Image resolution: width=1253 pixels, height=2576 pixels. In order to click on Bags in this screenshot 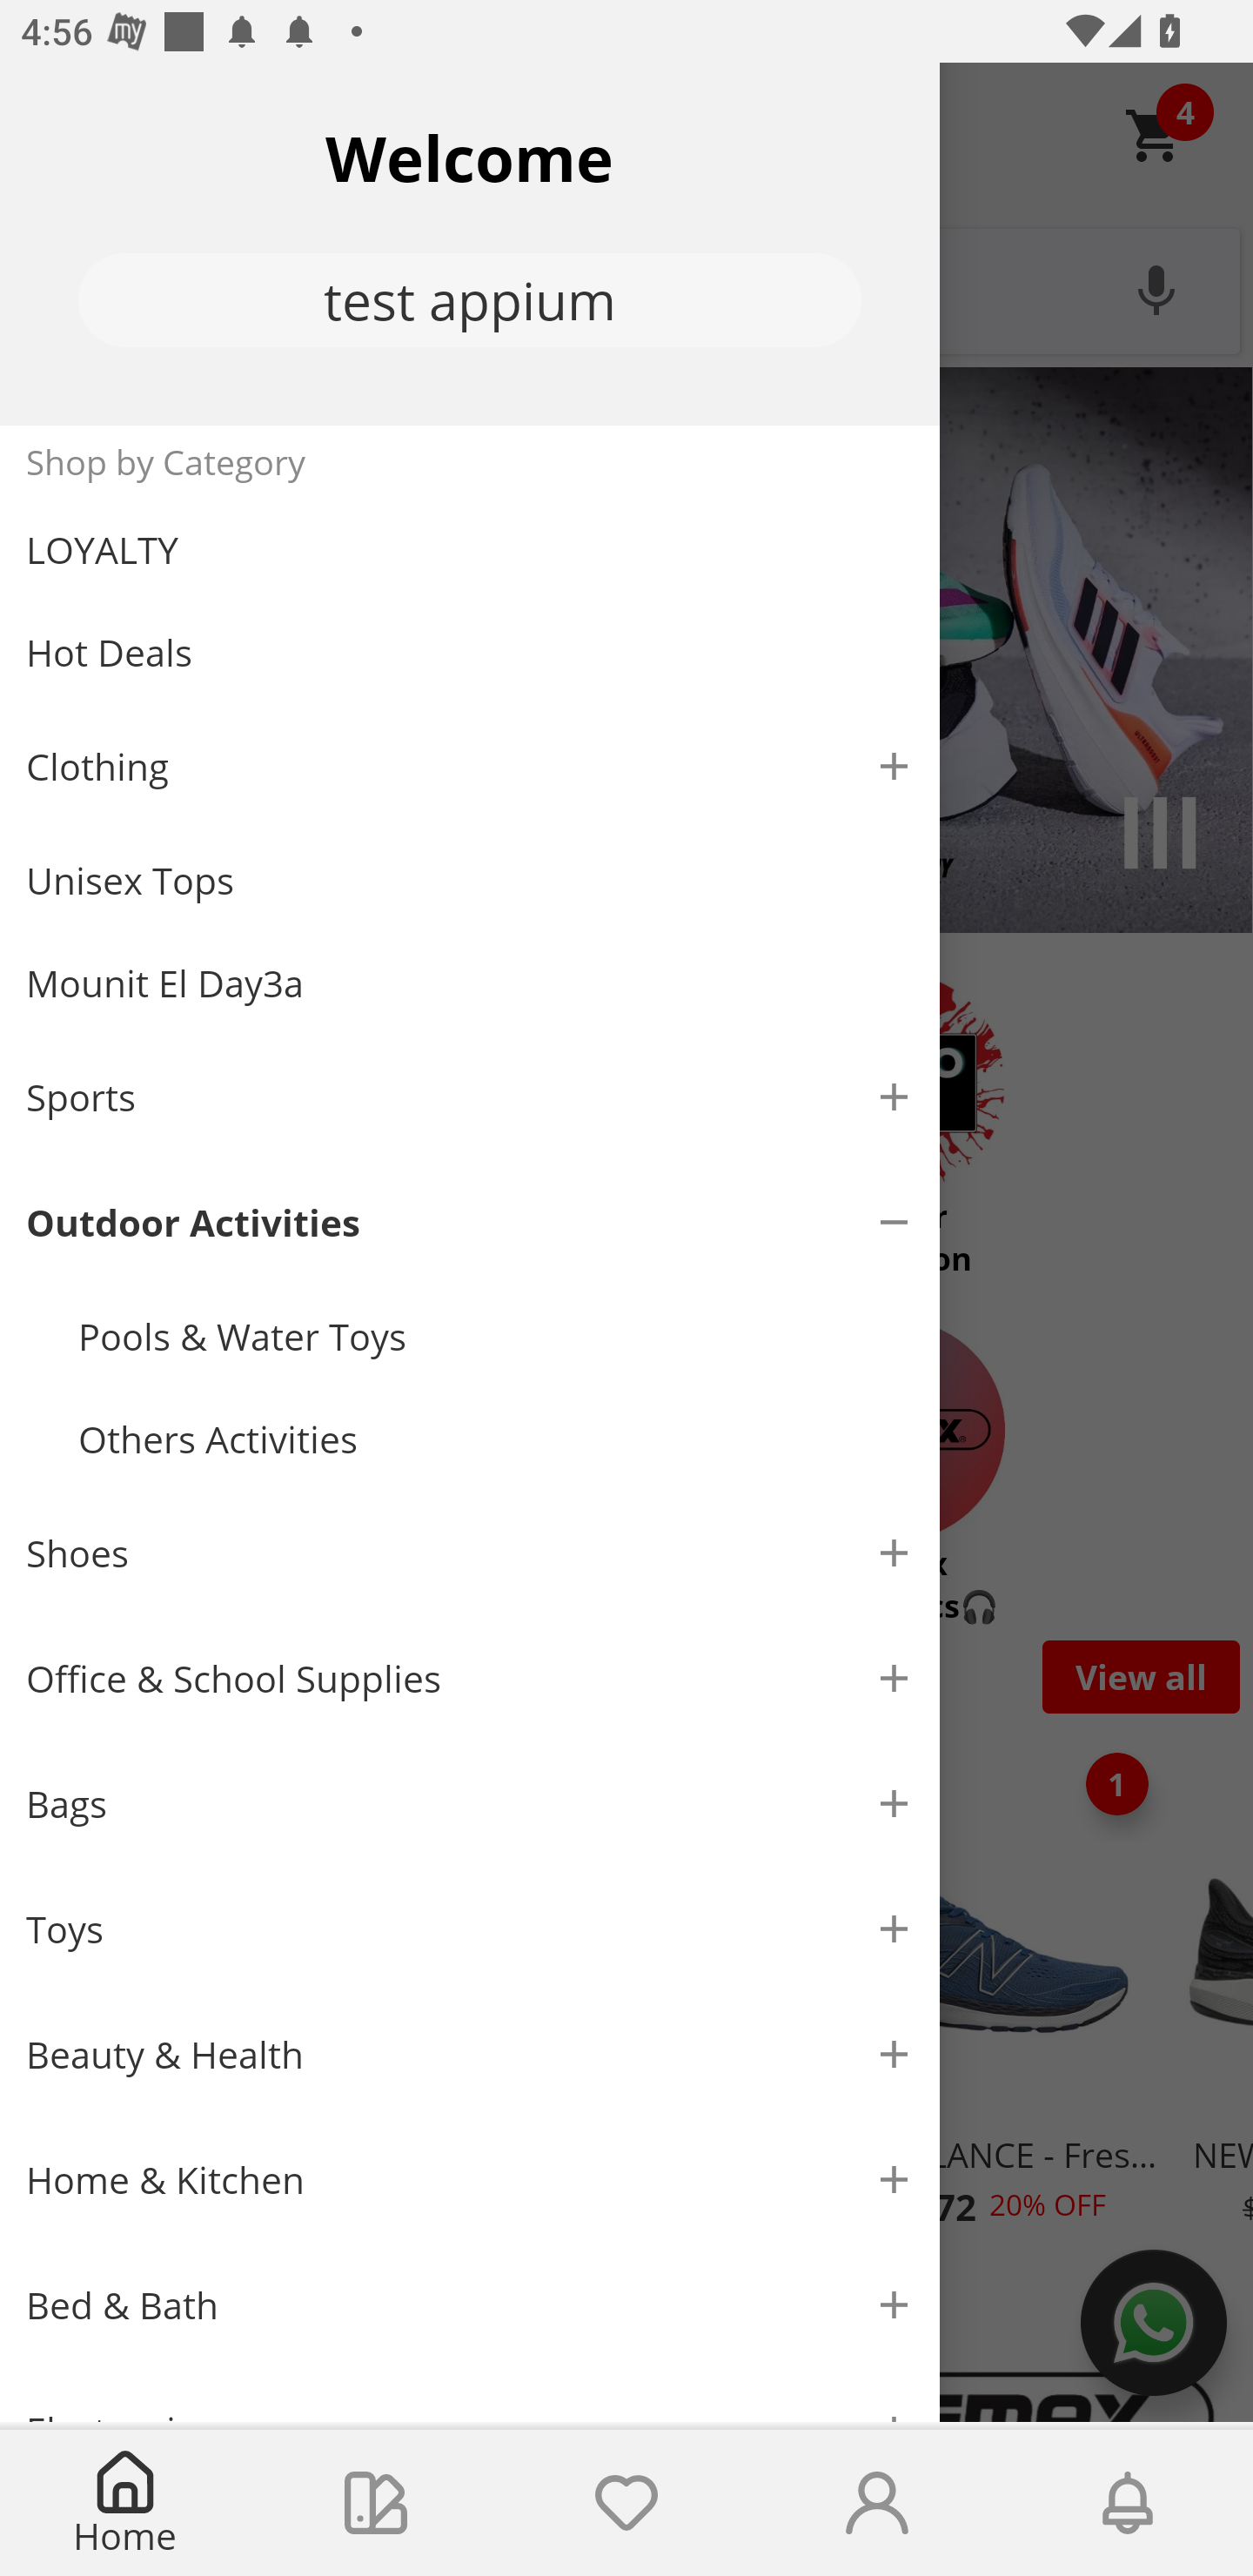, I will do `click(470, 1804)`.